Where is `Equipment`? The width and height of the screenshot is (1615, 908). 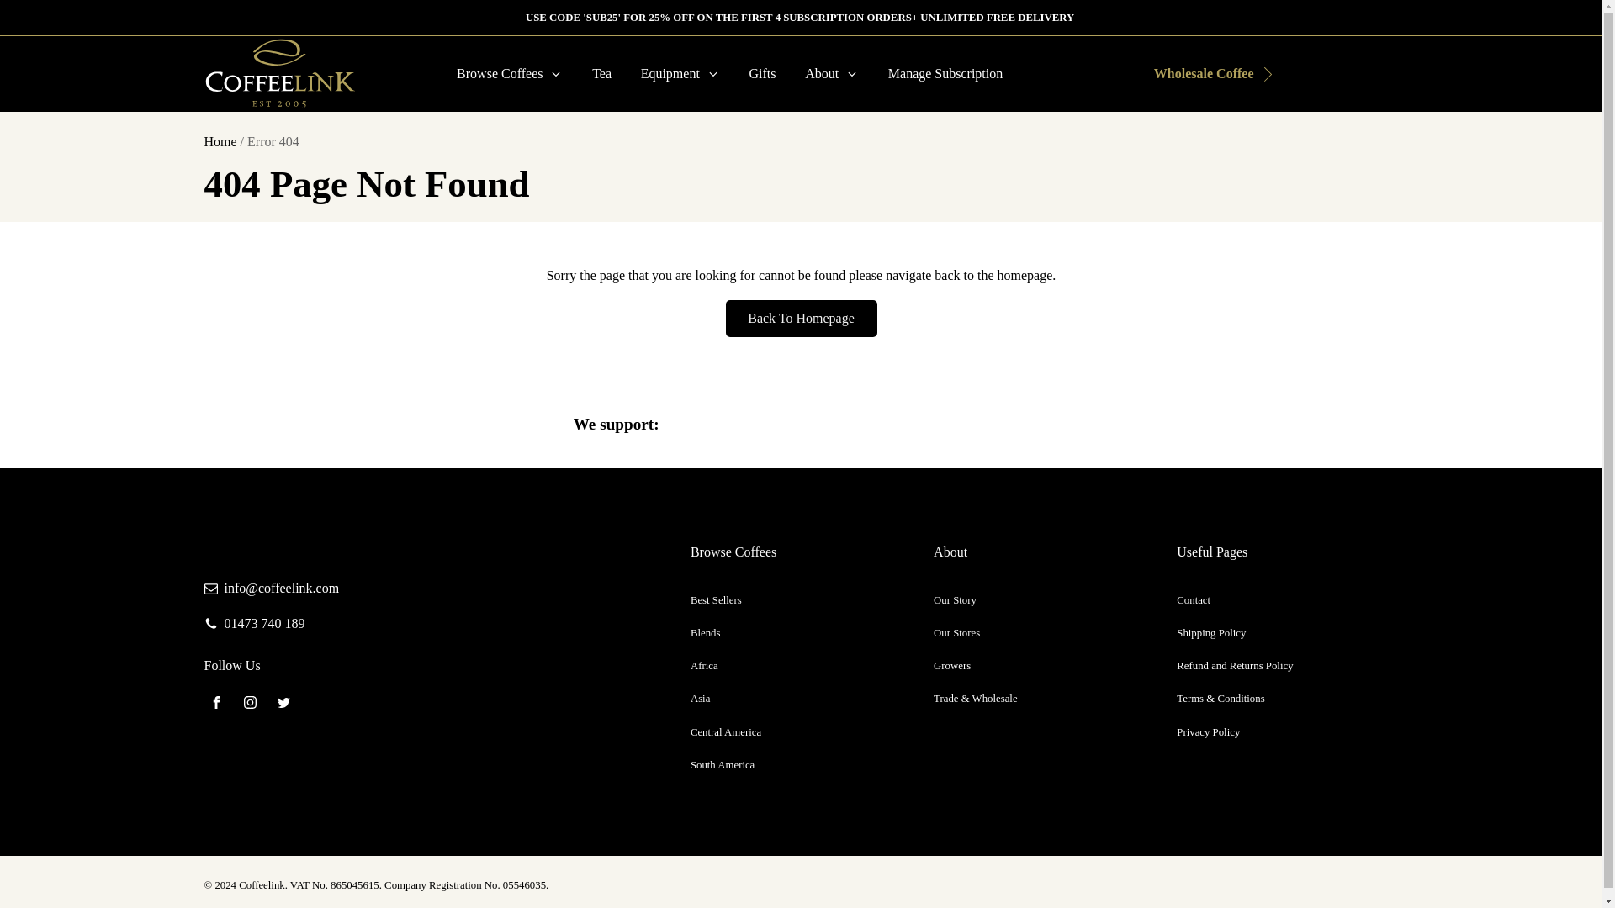 Equipment is located at coordinates (680, 74).